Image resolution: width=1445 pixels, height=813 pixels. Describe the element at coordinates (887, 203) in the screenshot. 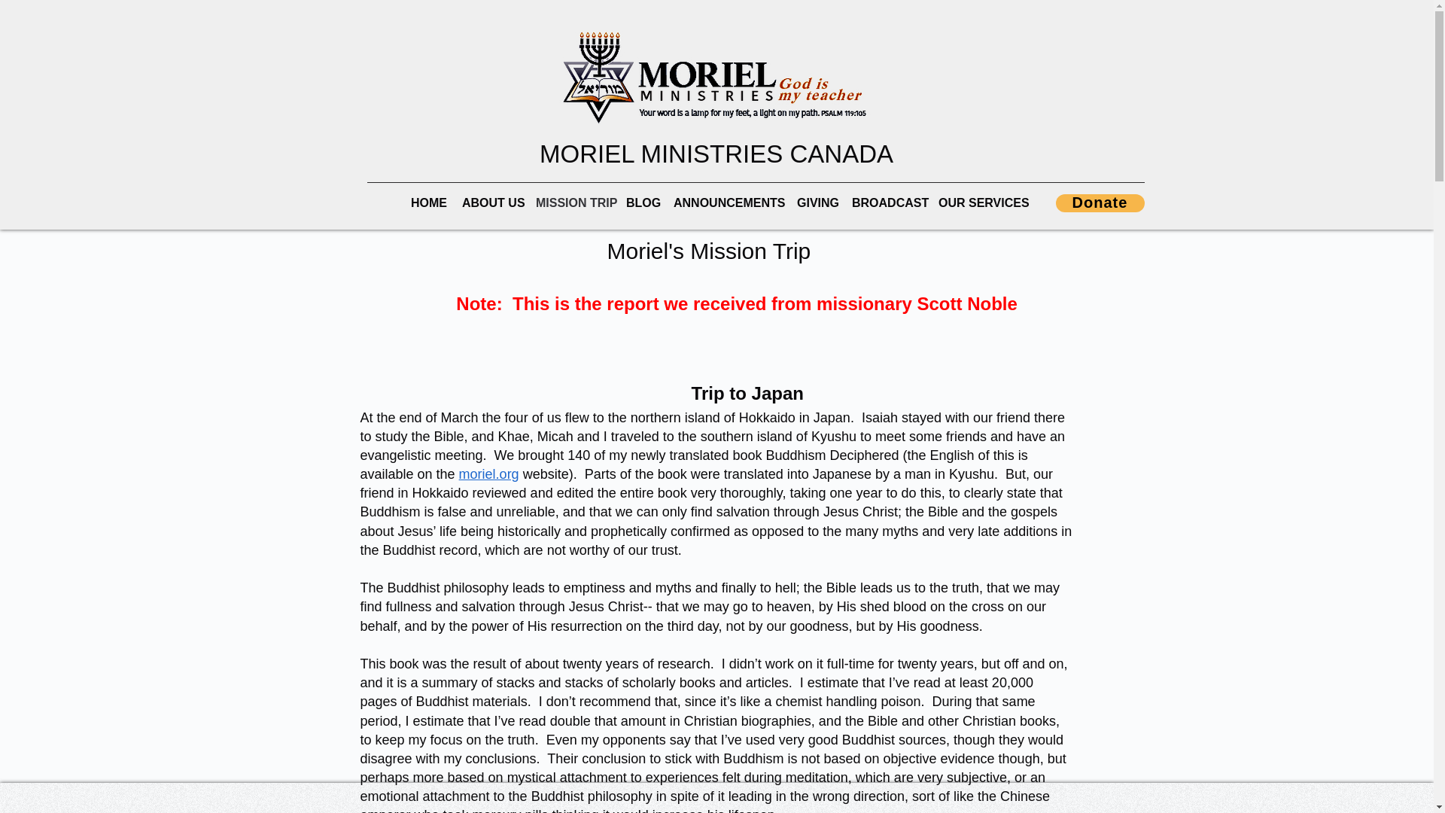

I see `BROADCAST` at that location.